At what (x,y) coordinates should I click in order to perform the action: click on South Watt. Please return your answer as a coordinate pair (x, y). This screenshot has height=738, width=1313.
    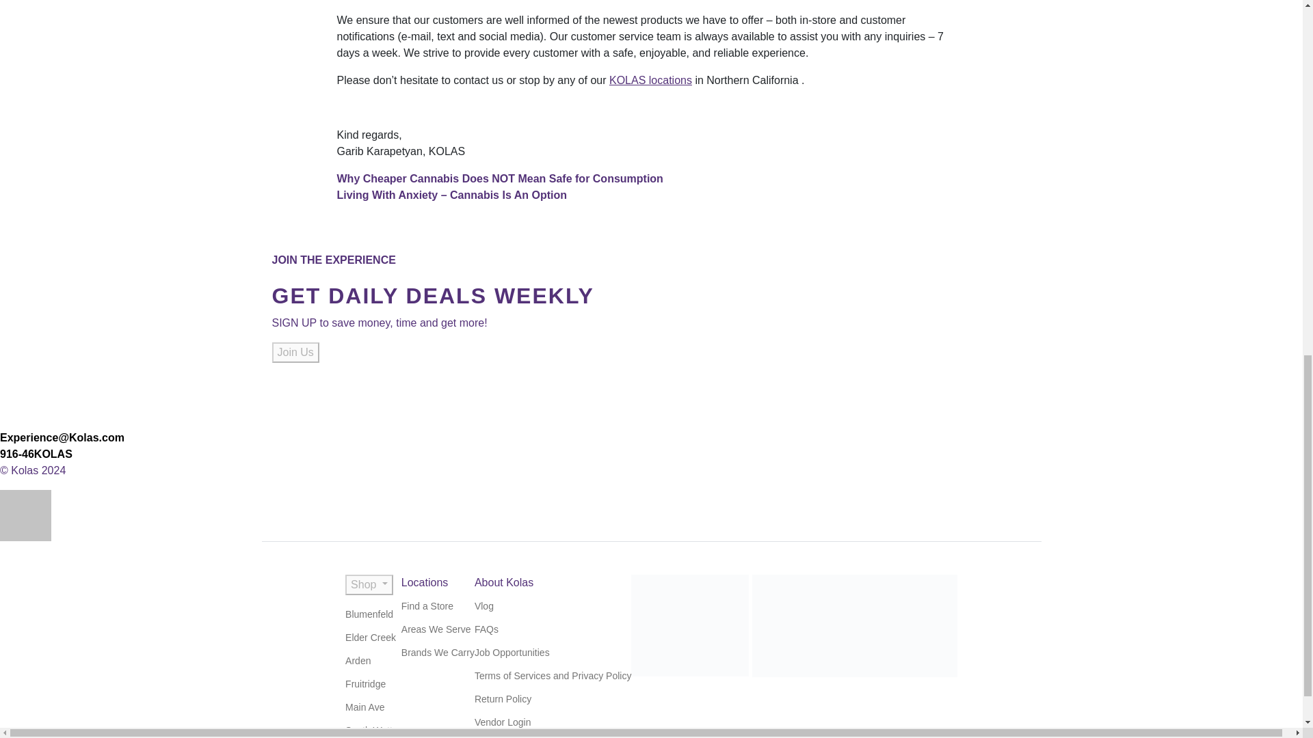
    Looking at the image, I should click on (369, 729).